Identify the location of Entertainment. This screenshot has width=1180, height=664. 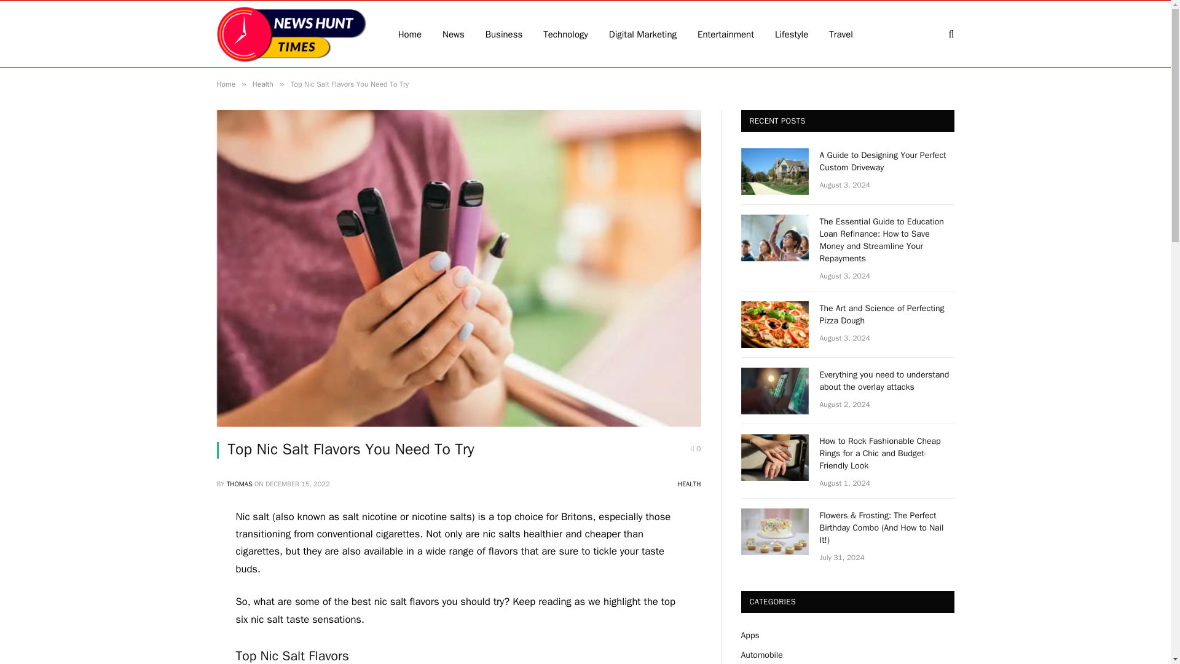
(725, 34).